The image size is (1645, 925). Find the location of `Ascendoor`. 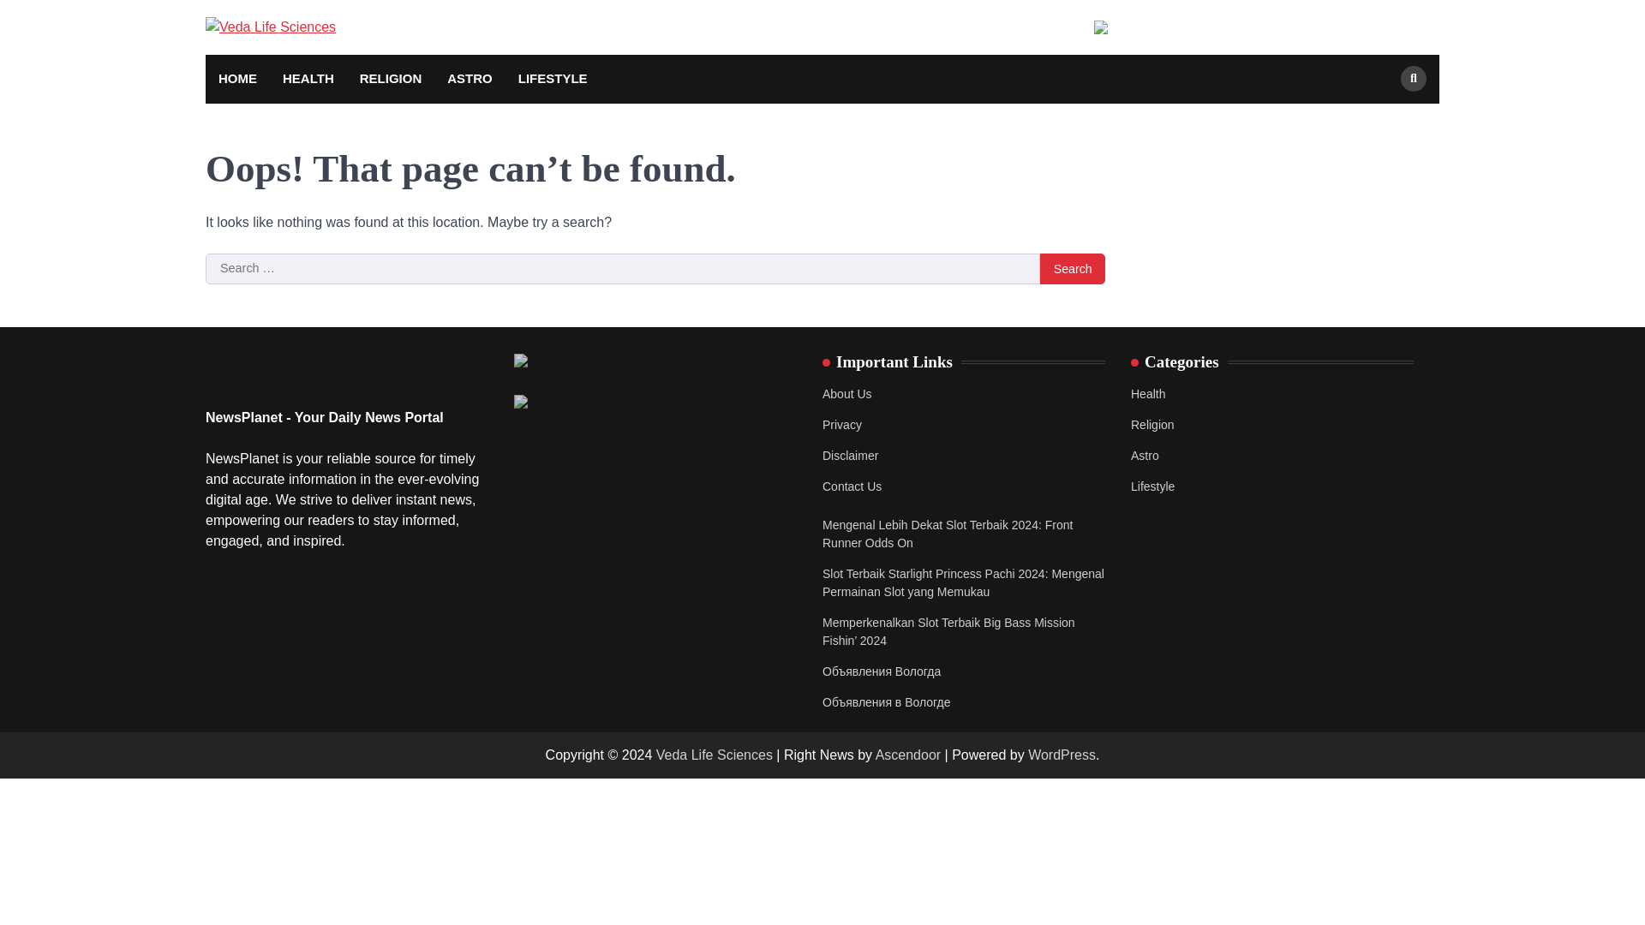

Ascendoor is located at coordinates (908, 754).